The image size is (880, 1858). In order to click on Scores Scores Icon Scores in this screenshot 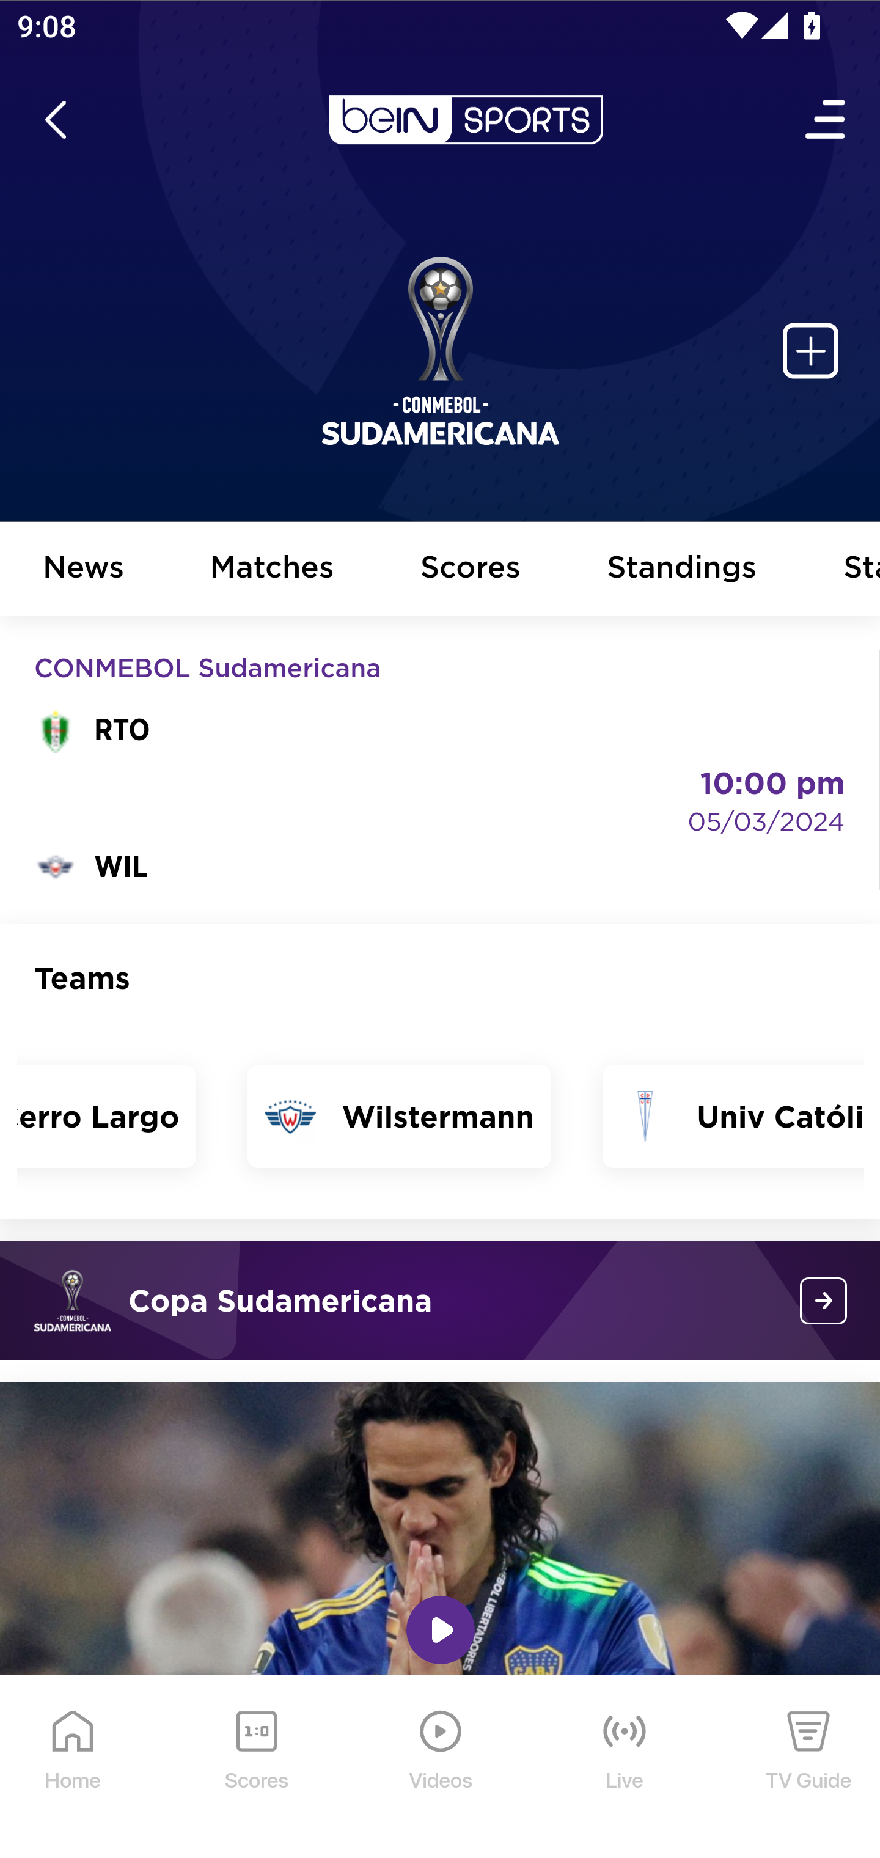, I will do `click(256, 1768)`.